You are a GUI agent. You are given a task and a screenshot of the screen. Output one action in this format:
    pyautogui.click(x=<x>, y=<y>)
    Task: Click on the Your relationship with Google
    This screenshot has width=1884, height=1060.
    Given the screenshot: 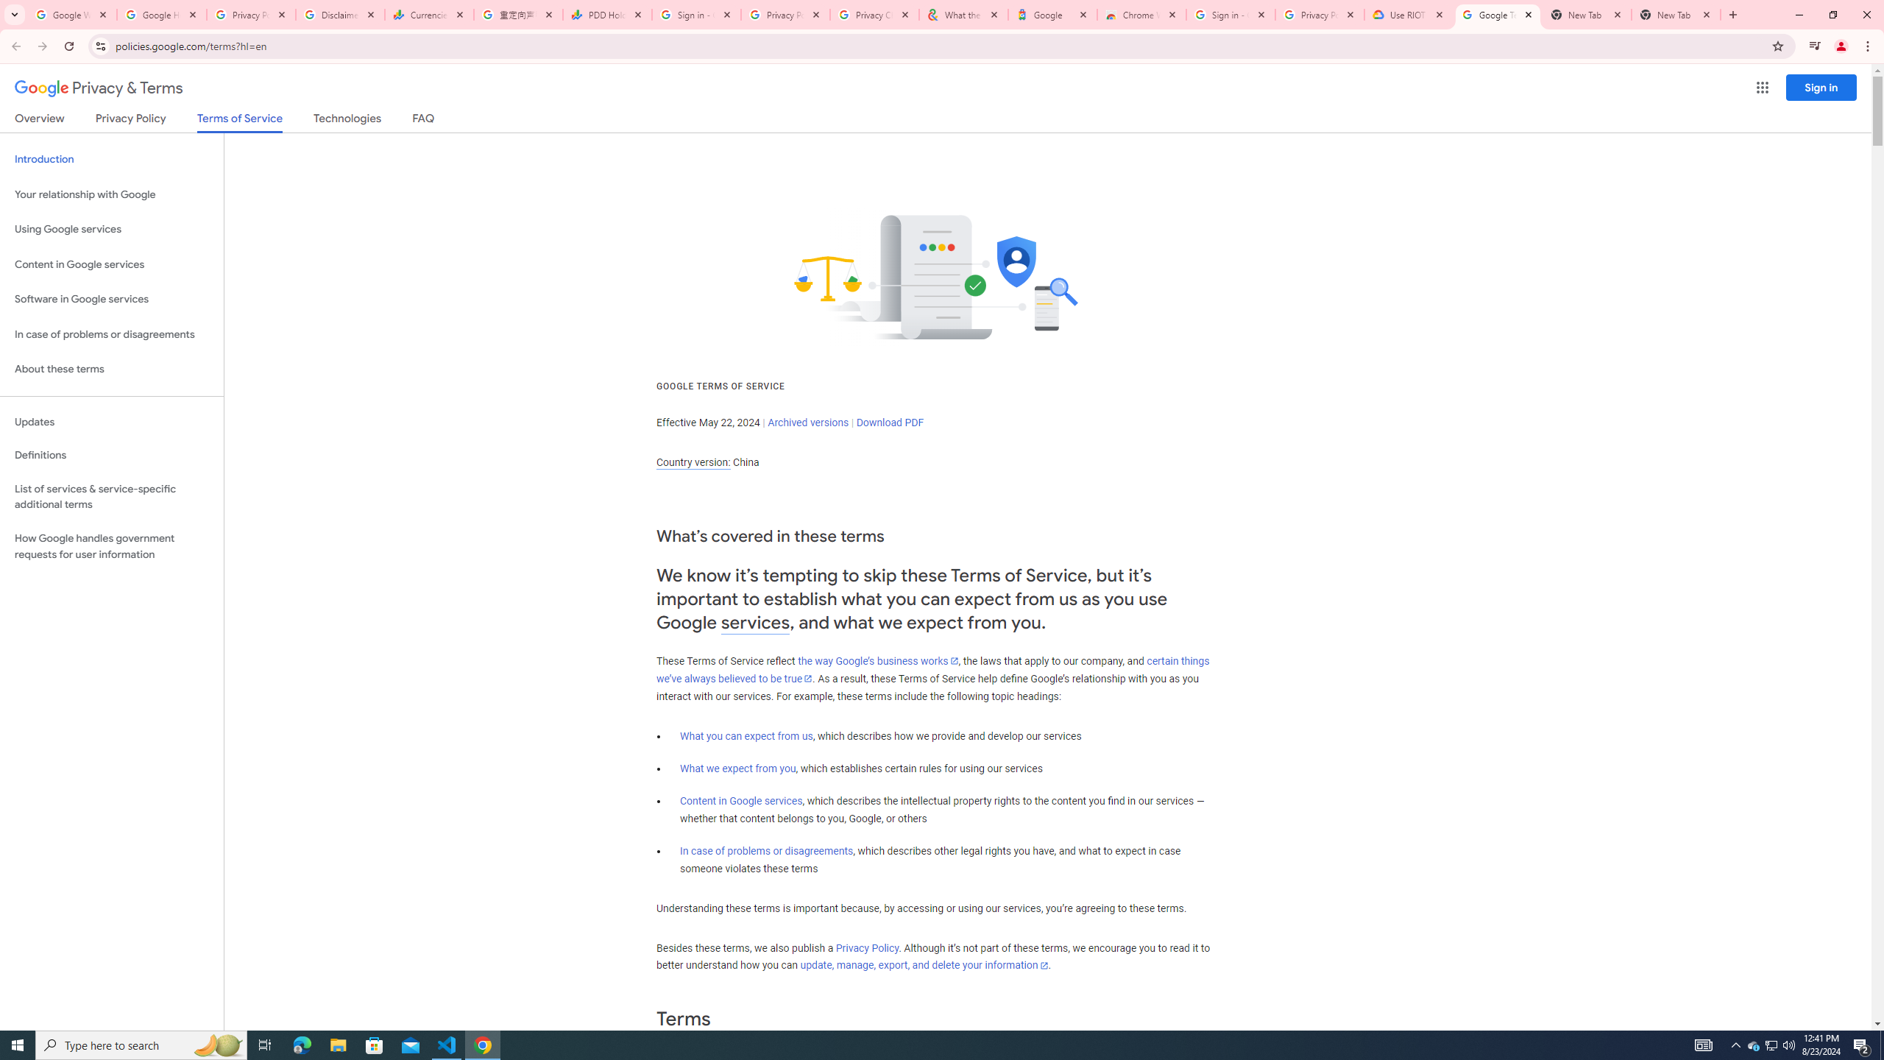 What is the action you would take?
    pyautogui.click(x=112, y=194)
    